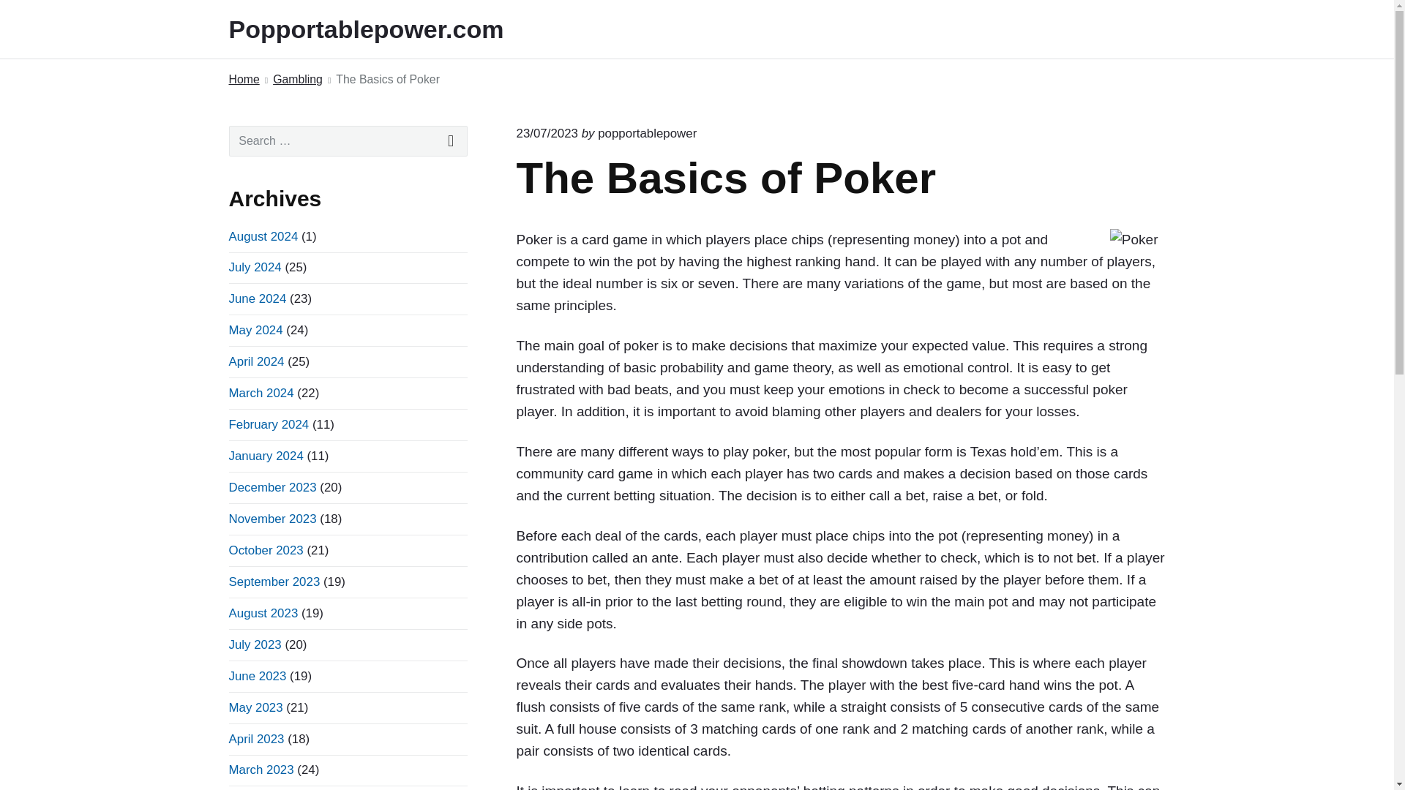  I want to click on April 2023, so click(255, 739).